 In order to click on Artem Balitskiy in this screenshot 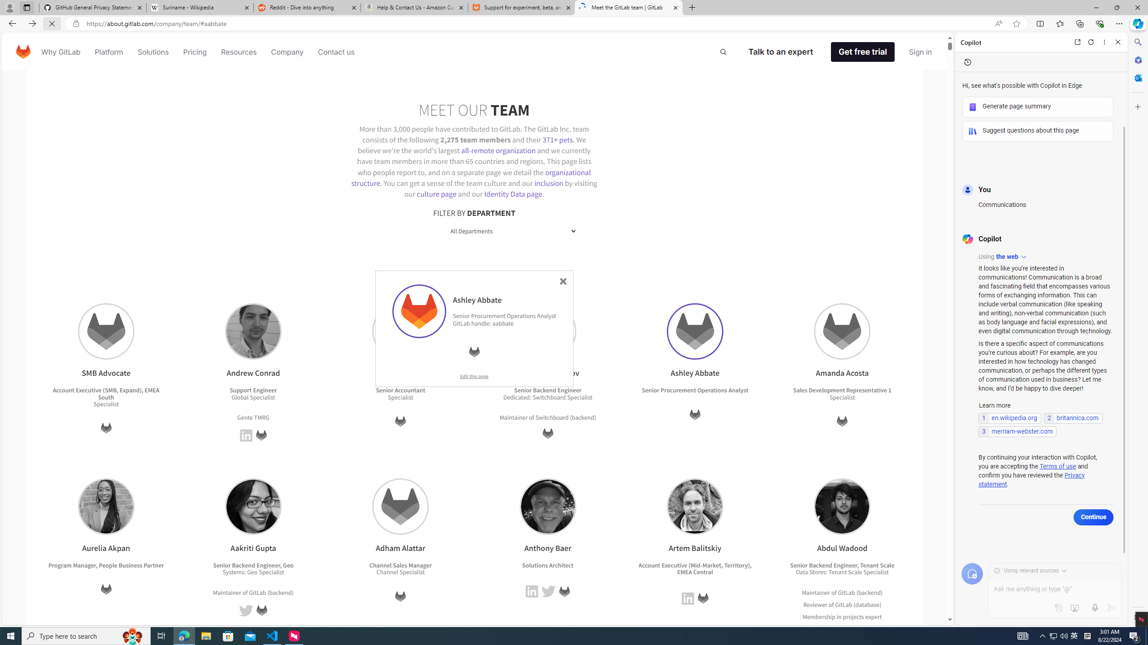, I will do `click(694, 506)`.